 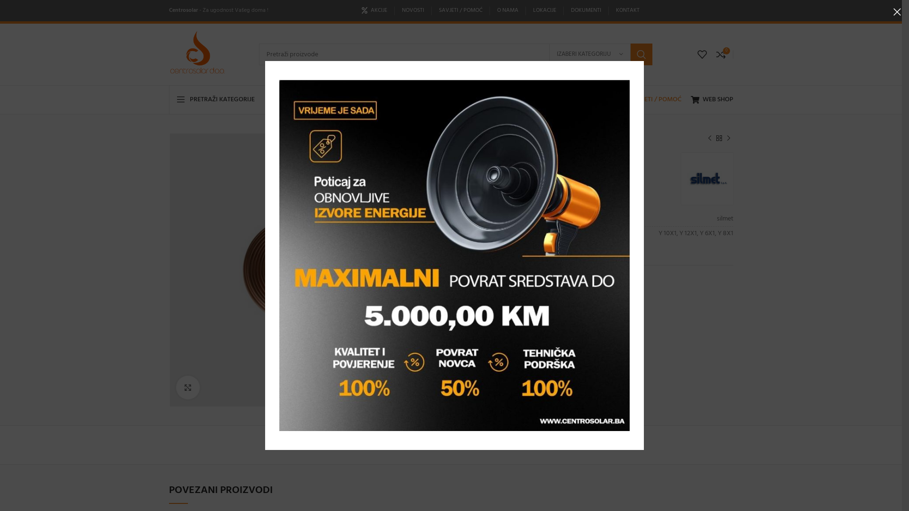 I want to click on O NAMA, so click(x=508, y=10).